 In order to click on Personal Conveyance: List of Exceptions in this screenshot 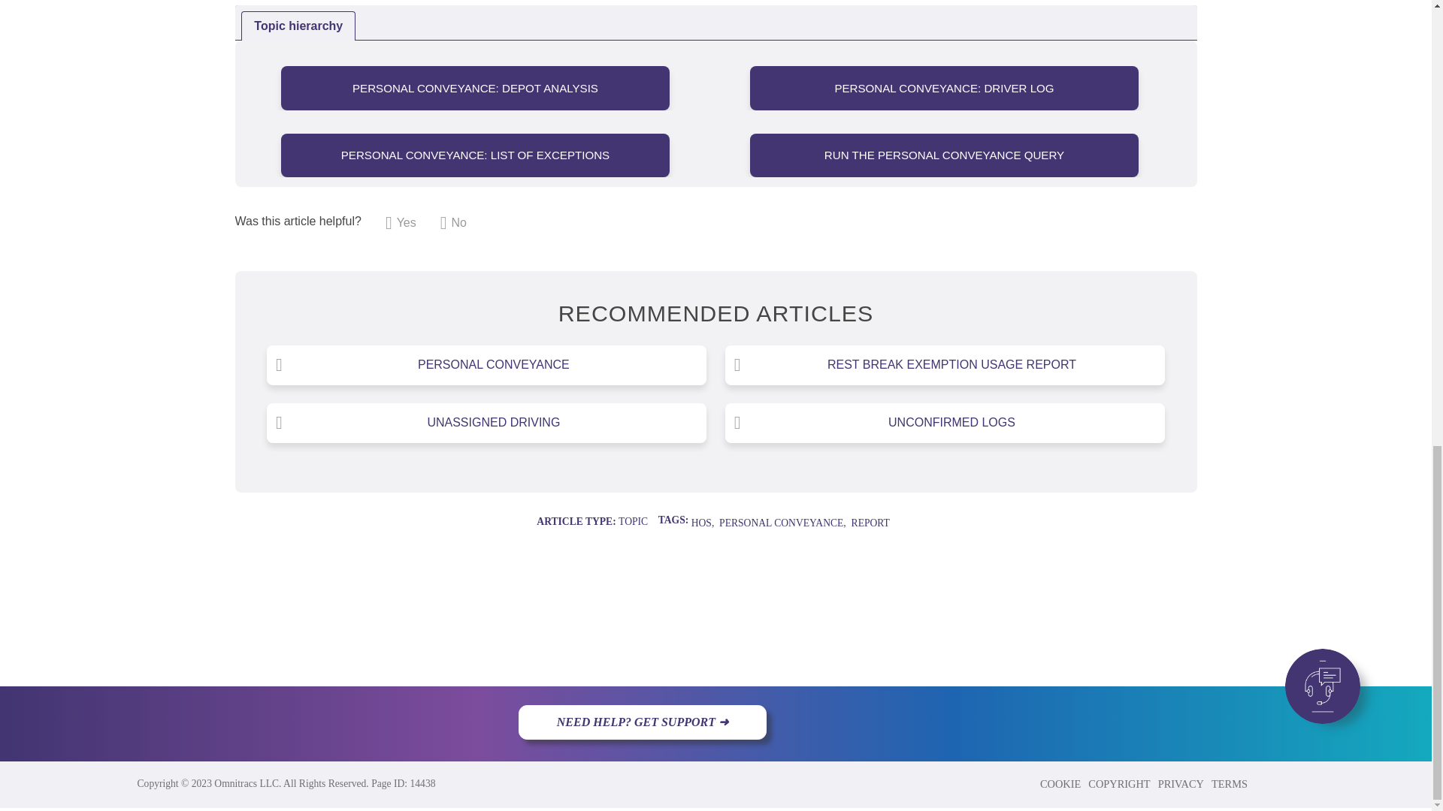, I will do `click(475, 155)`.